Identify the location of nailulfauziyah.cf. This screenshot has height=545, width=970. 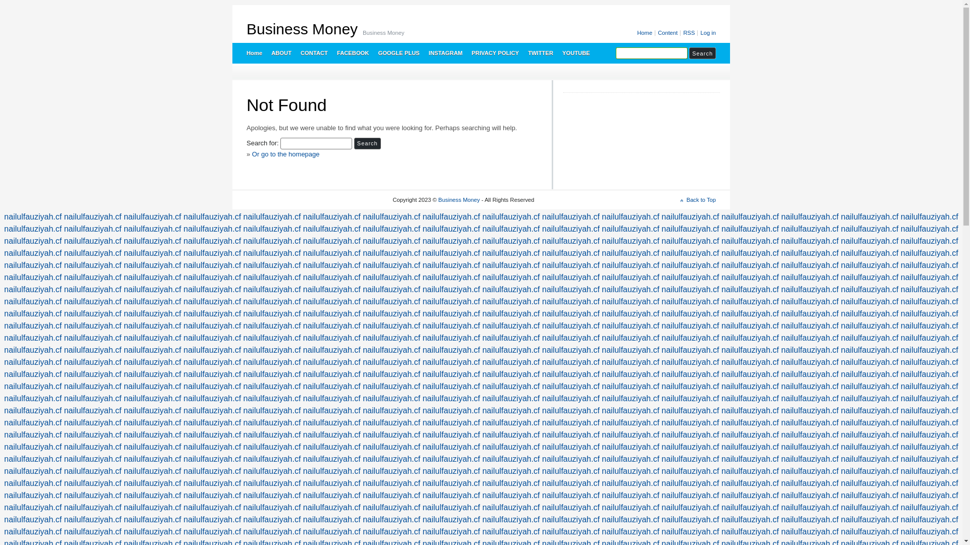
(153, 326).